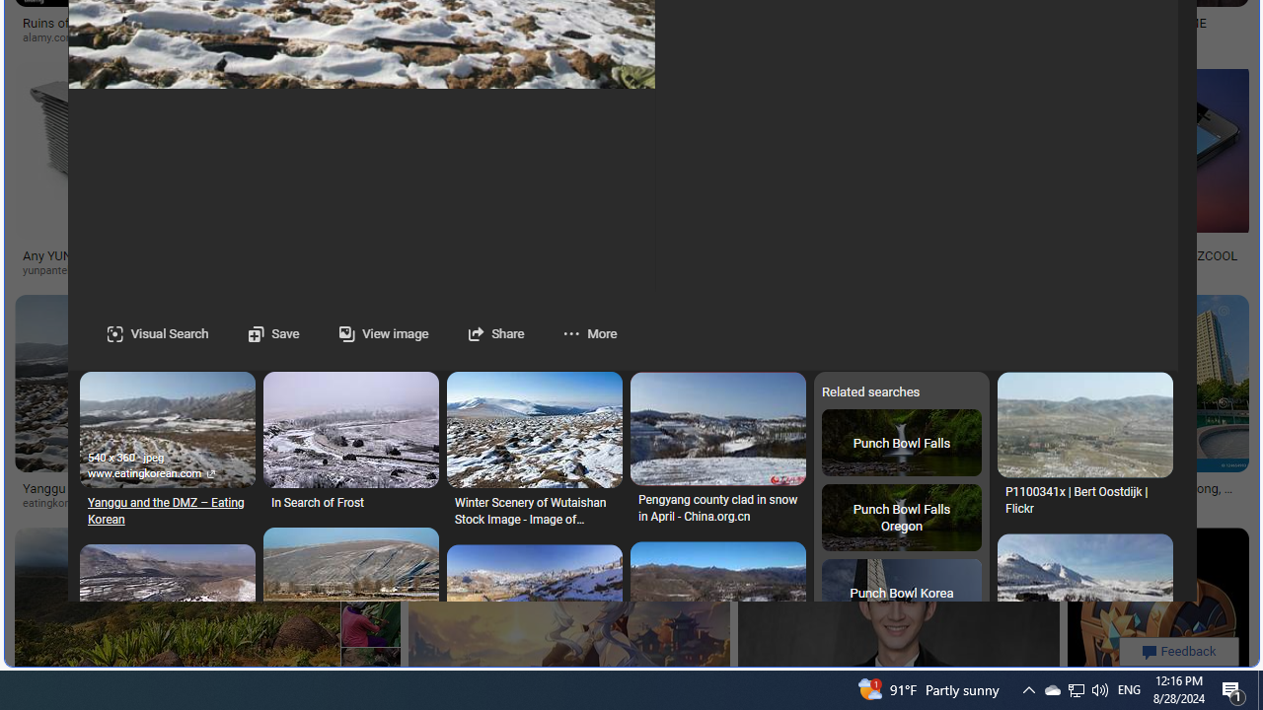  What do you see at coordinates (292, 503) in the screenshot?
I see `vecteezy.com` at bounding box center [292, 503].